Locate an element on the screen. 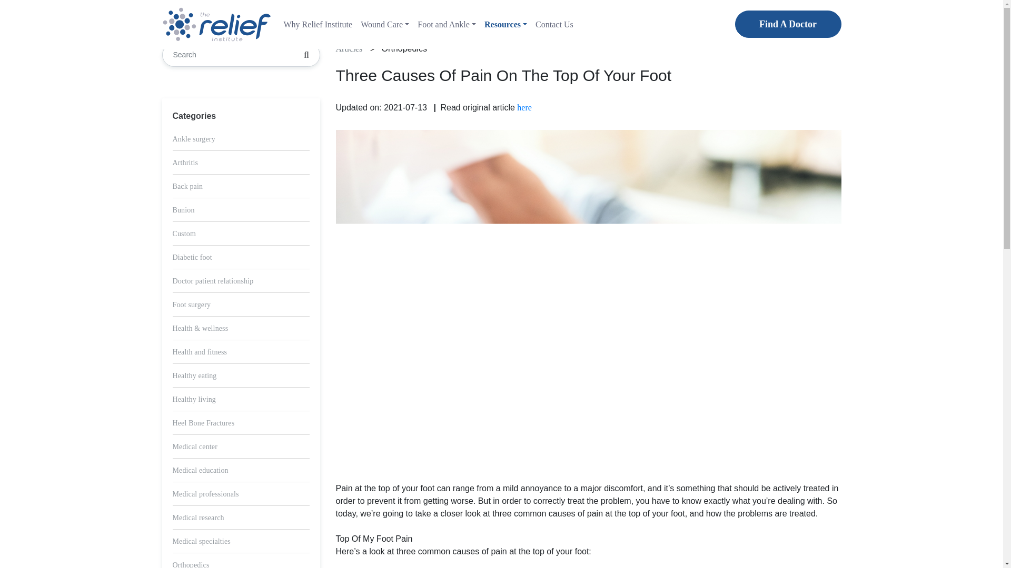 This screenshot has height=568, width=1011. Medical center is located at coordinates (195, 447).